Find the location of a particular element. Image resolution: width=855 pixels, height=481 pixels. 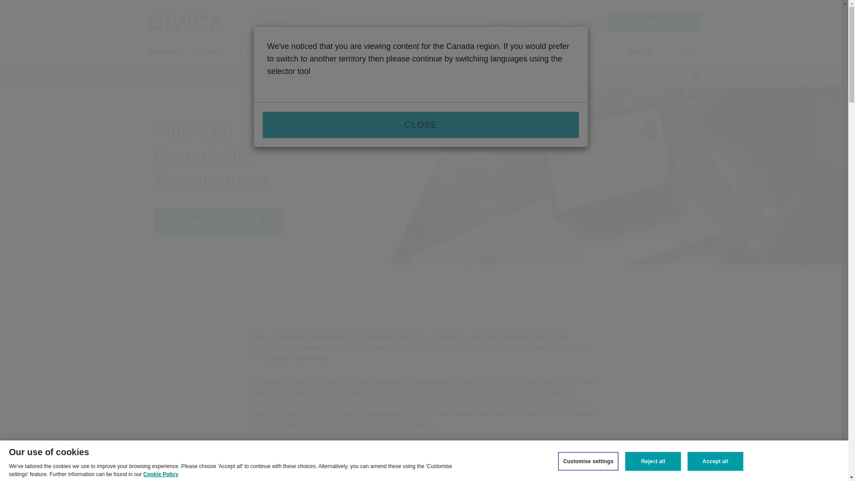

Careers is located at coordinates (582, 21).